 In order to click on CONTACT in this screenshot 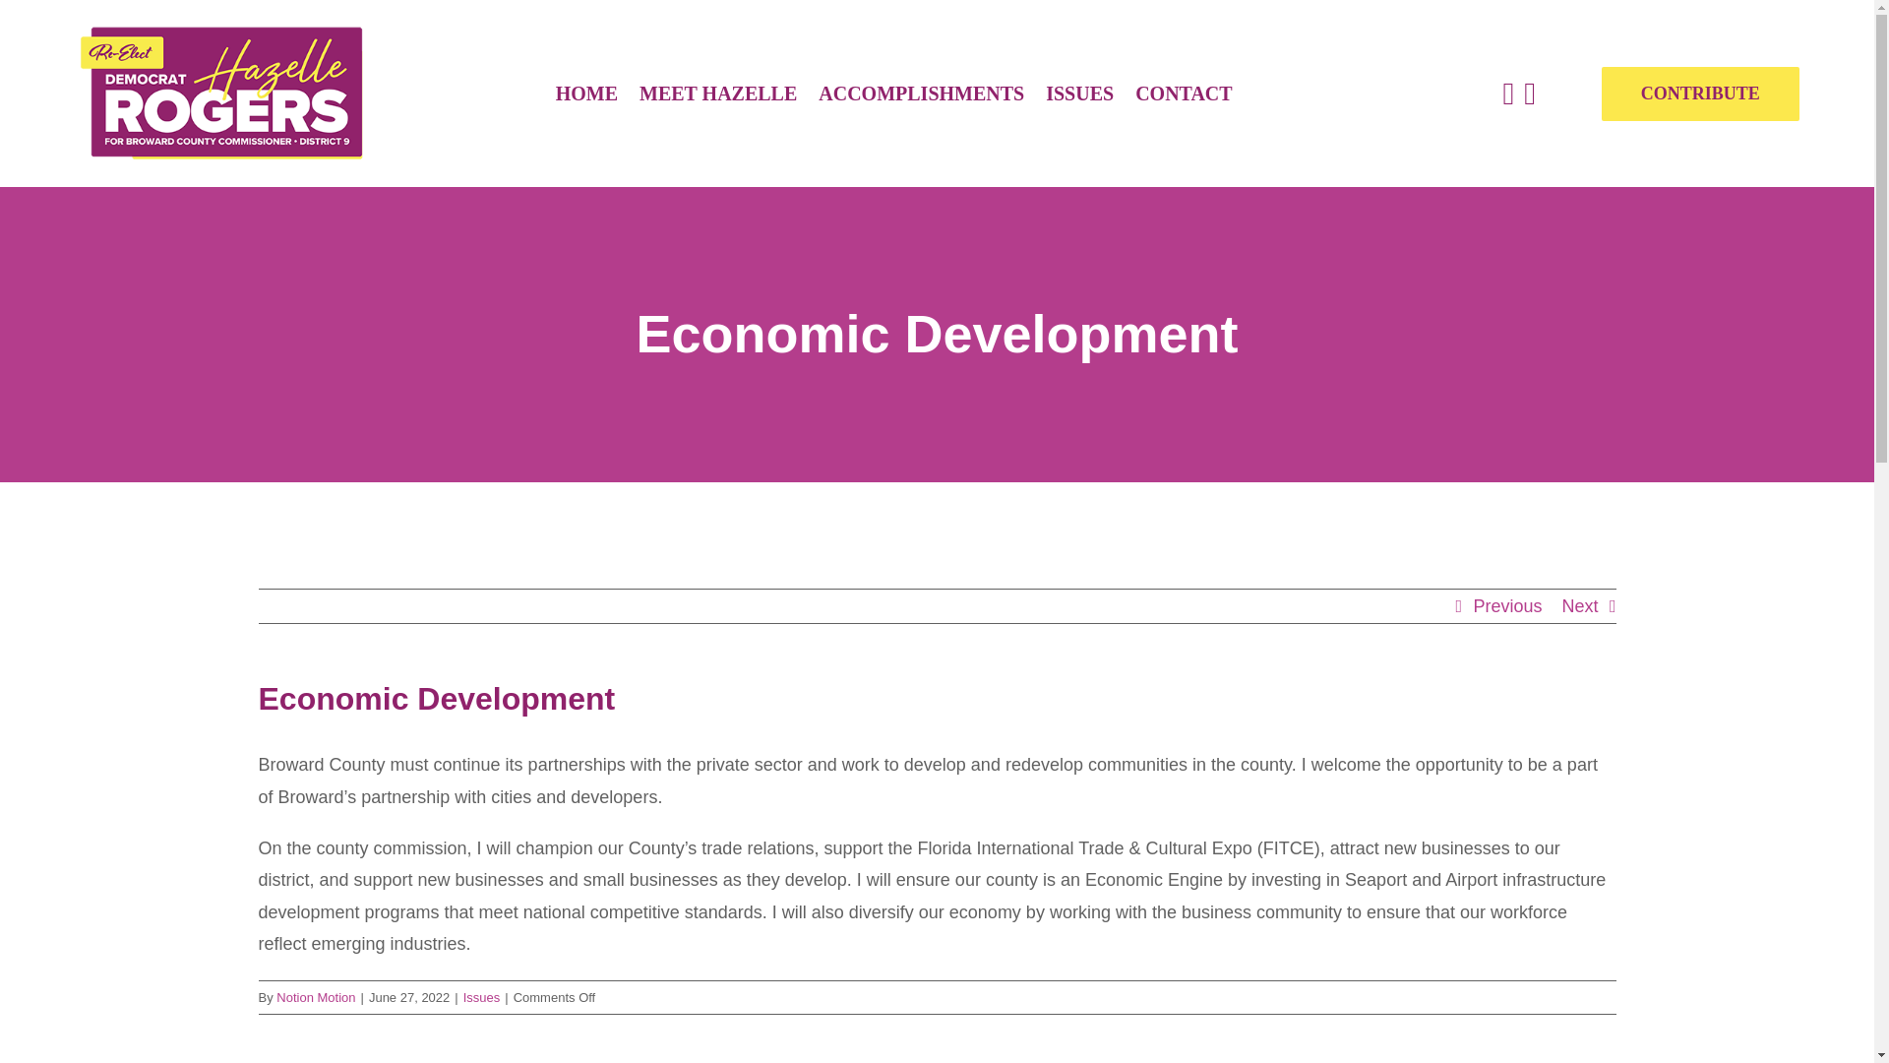, I will do `click(1184, 94)`.